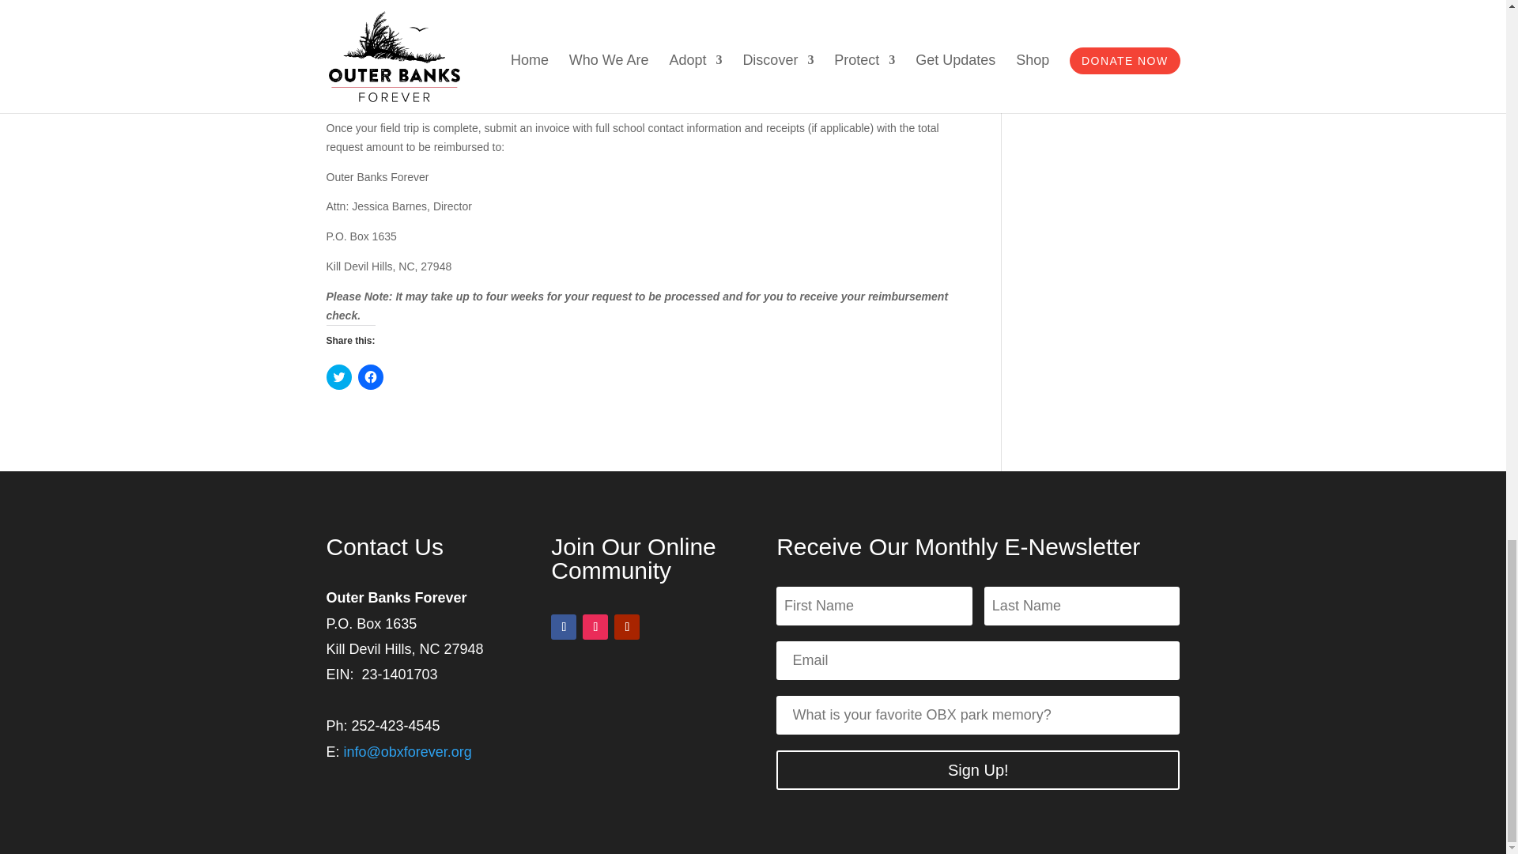 The height and width of the screenshot is (854, 1518). I want to click on Follow on Youtube, so click(626, 626).